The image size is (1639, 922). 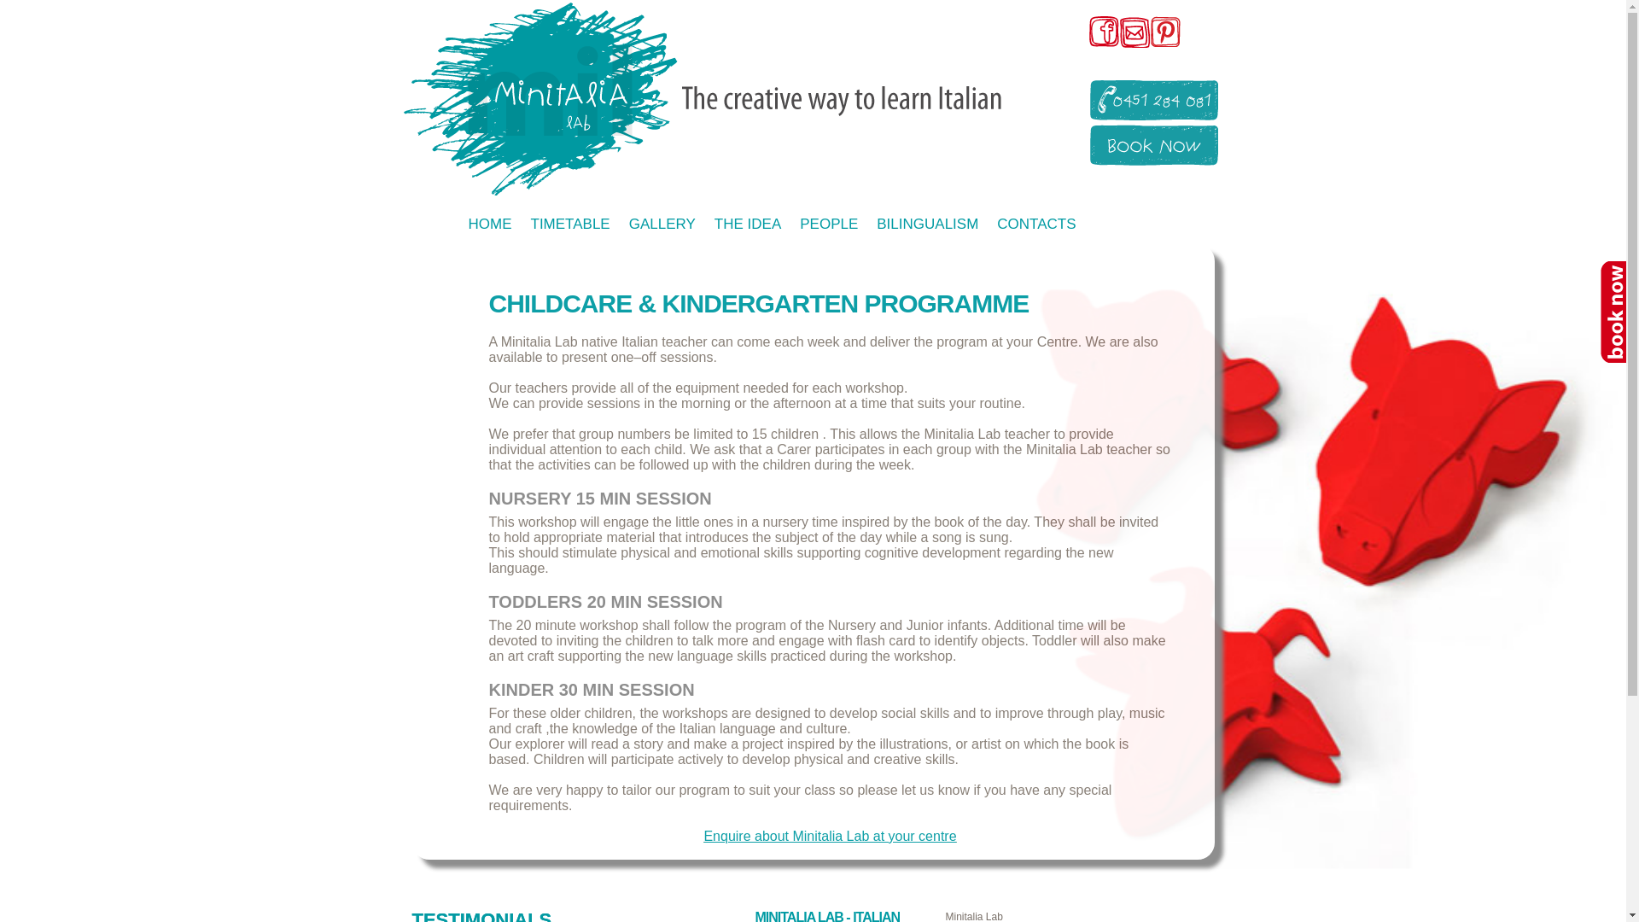 I want to click on BILINGUALISM, so click(x=927, y=225).